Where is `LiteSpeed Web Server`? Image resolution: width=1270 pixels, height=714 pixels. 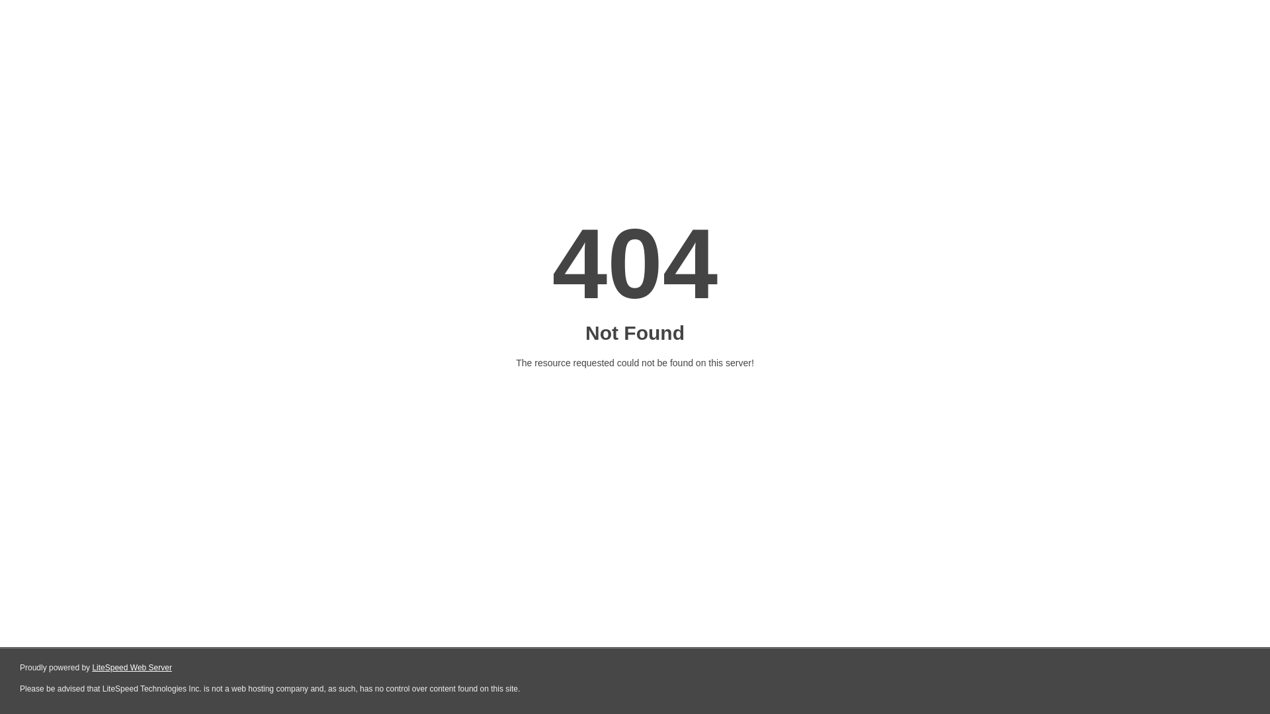
LiteSpeed Web Server is located at coordinates (132, 668).